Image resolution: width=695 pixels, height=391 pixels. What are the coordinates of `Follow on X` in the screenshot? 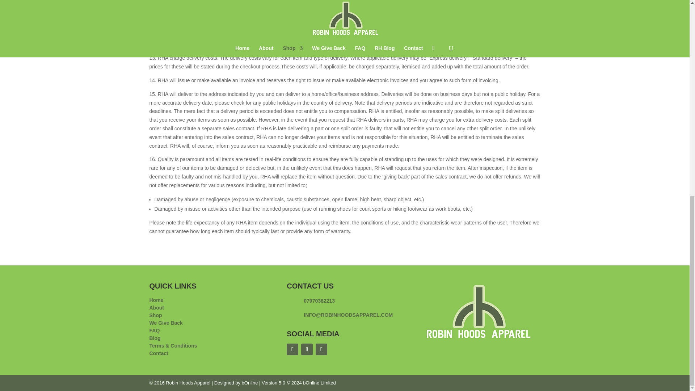 It's located at (307, 349).